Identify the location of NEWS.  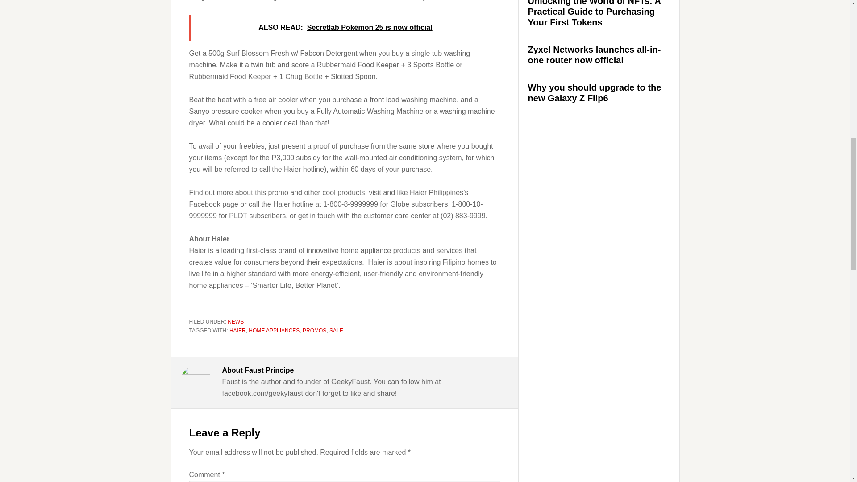
(236, 321).